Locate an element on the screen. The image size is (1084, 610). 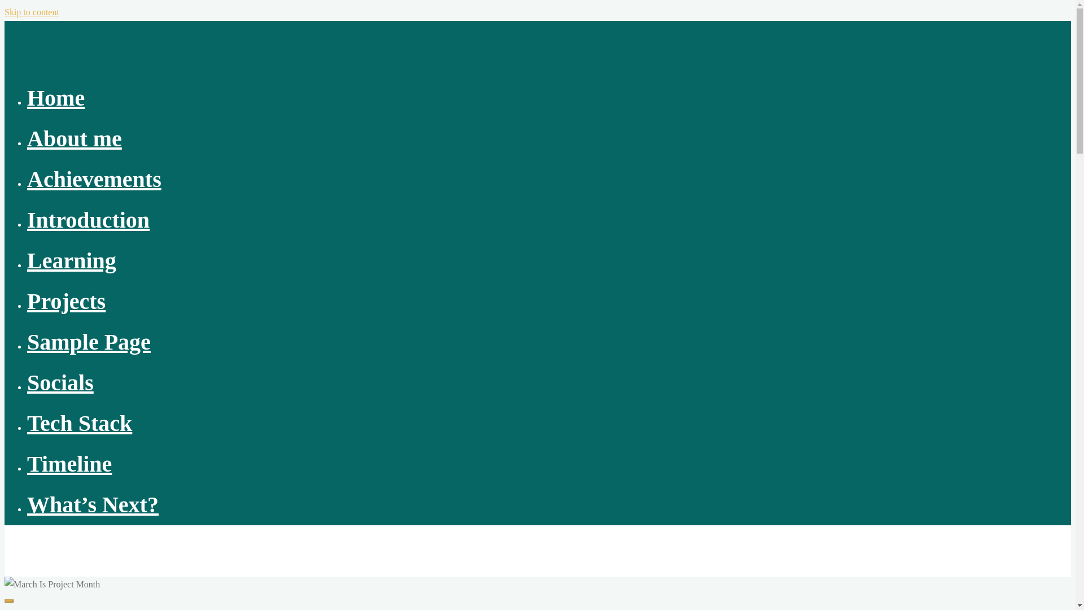
Learning is located at coordinates (71, 260).